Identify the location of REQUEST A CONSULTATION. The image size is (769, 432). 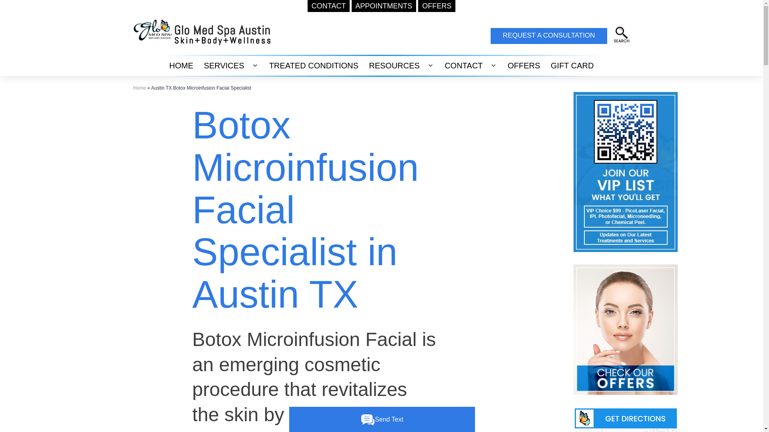
(548, 36).